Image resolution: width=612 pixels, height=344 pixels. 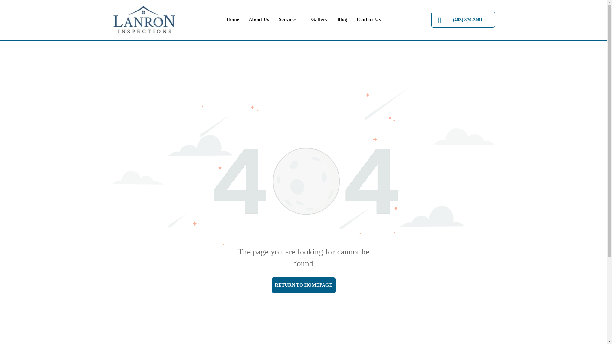 What do you see at coordinates (303, 285) in the screenshot?
I see `RETURN TO HOMEPAGE` at bounding box center [303, 285].